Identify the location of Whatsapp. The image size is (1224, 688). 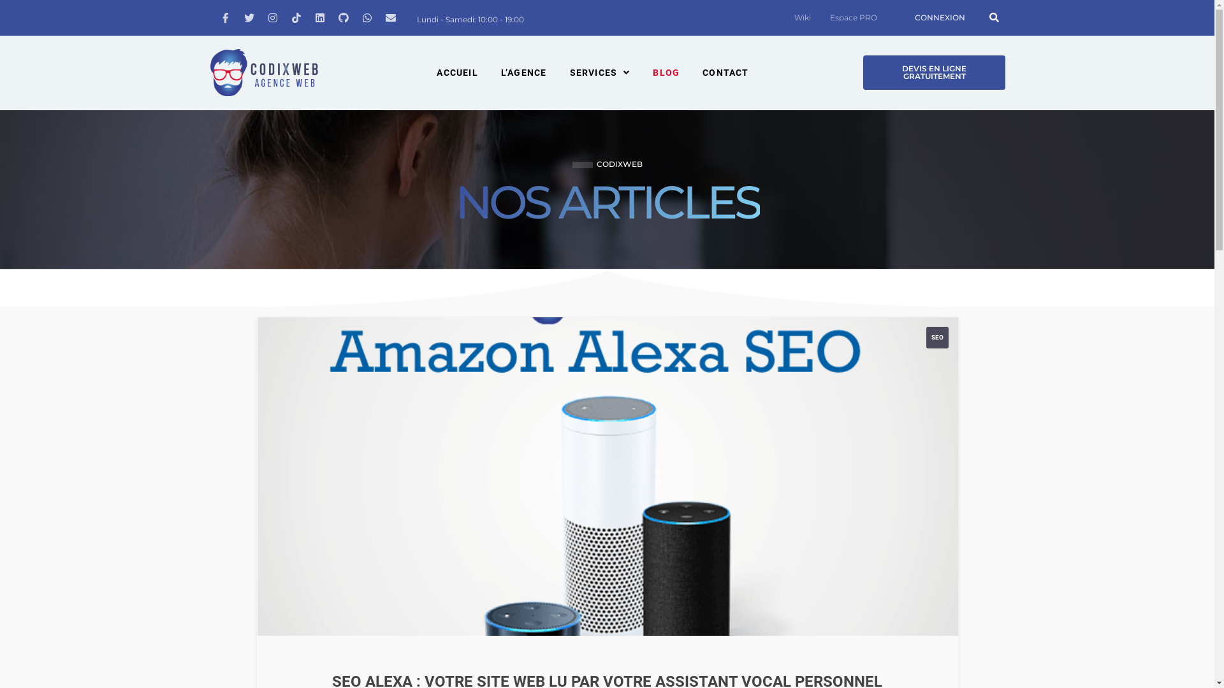
(367, 18).